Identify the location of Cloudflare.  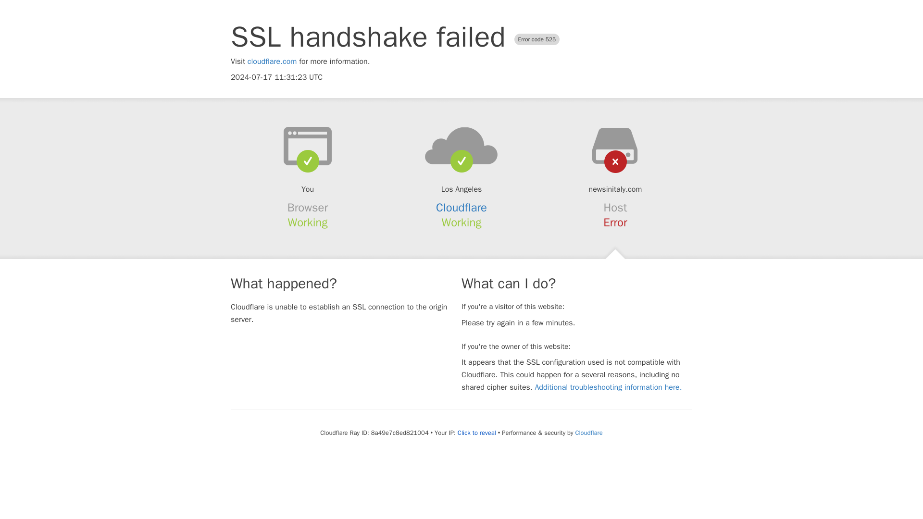
(461, 208).